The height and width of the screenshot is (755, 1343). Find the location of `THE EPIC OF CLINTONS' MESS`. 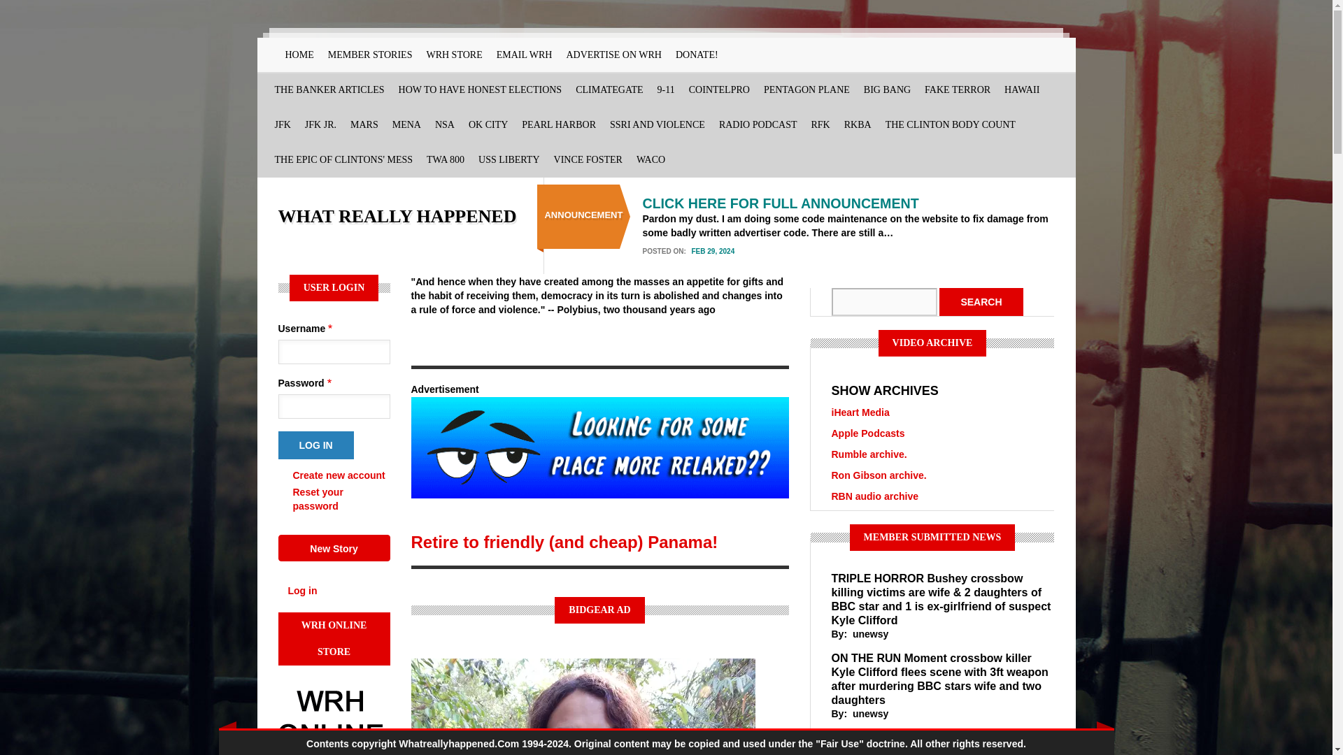

THE EPIC OF CLINTONS' MESS is located at coordinates (343, 159).